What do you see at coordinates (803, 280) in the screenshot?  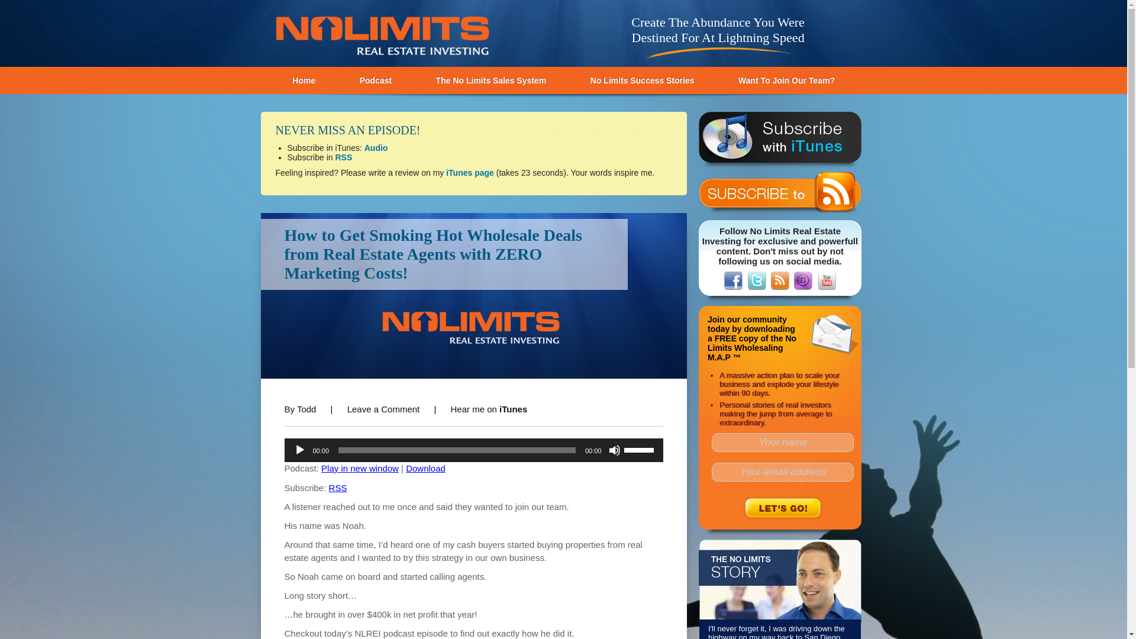 I see `itunes` at bounding box center [803, 280].